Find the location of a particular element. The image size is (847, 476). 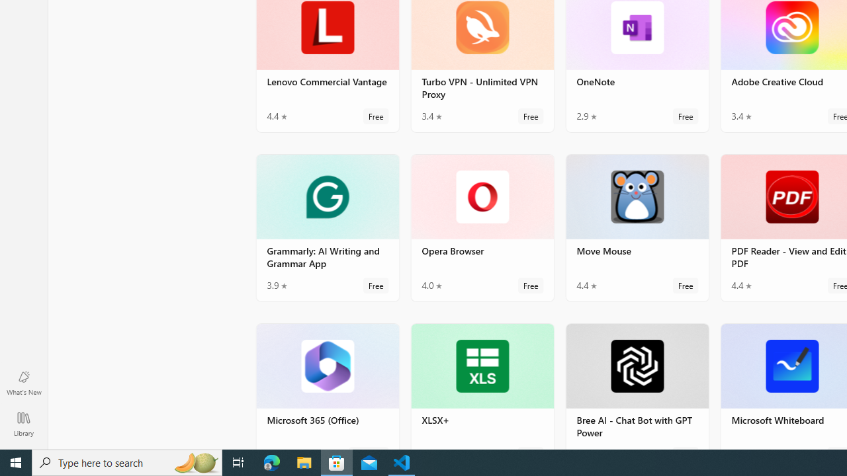

Library is located at coordinates (24, 423).